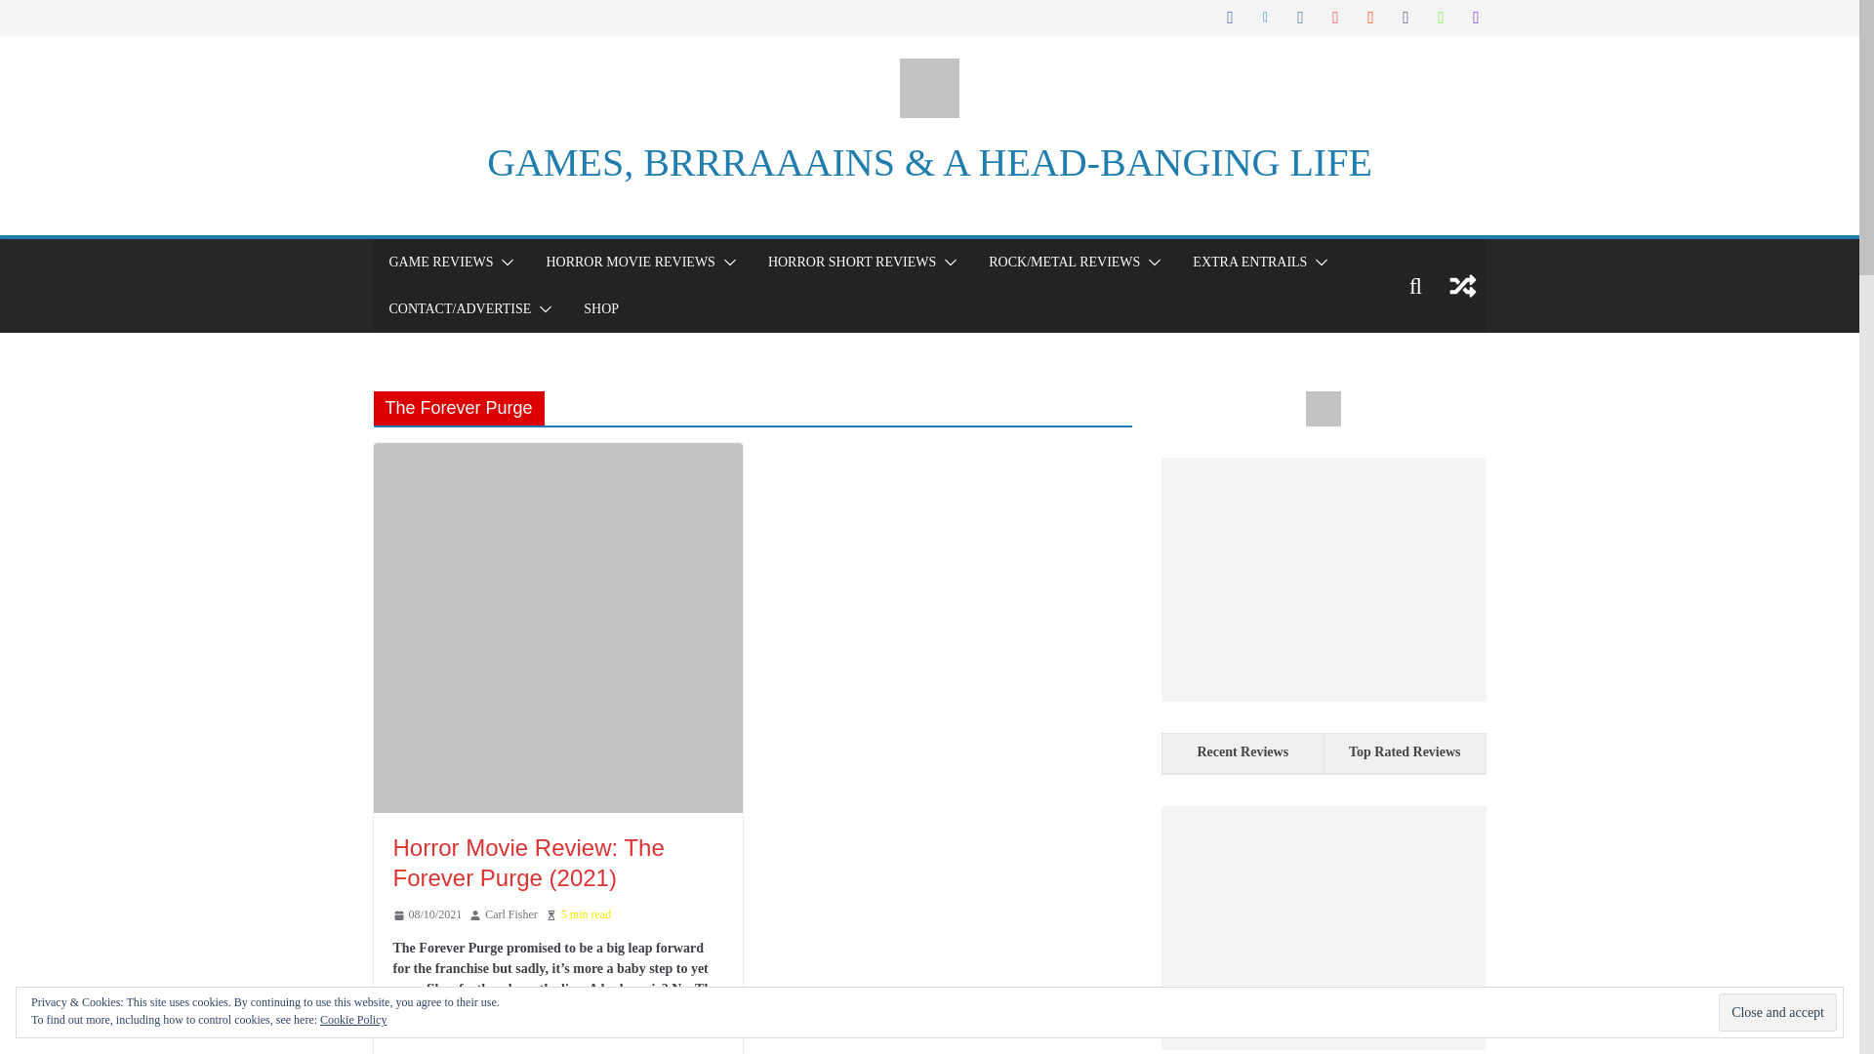 This screenshot has width=1874, height=1054. Describe the element at coordinates (1323, 927) in the screenshot. I see `Advertisement` at that location.